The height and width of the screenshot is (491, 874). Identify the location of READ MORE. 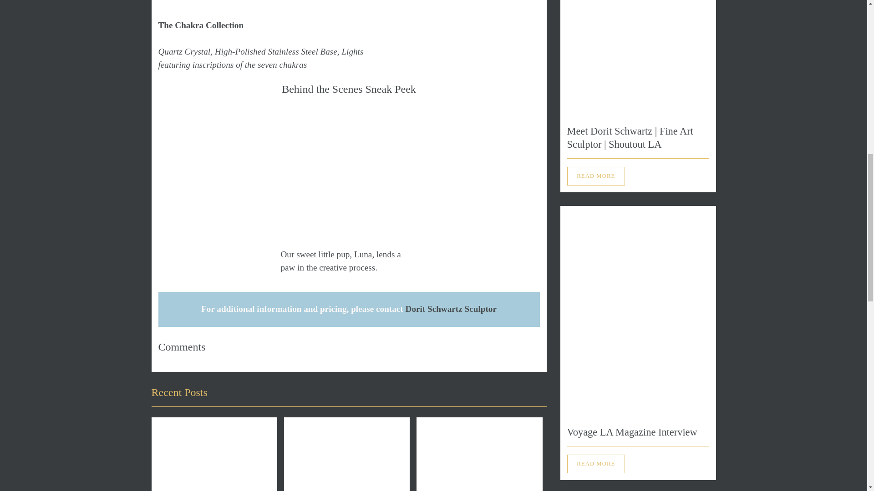
(596, 464).